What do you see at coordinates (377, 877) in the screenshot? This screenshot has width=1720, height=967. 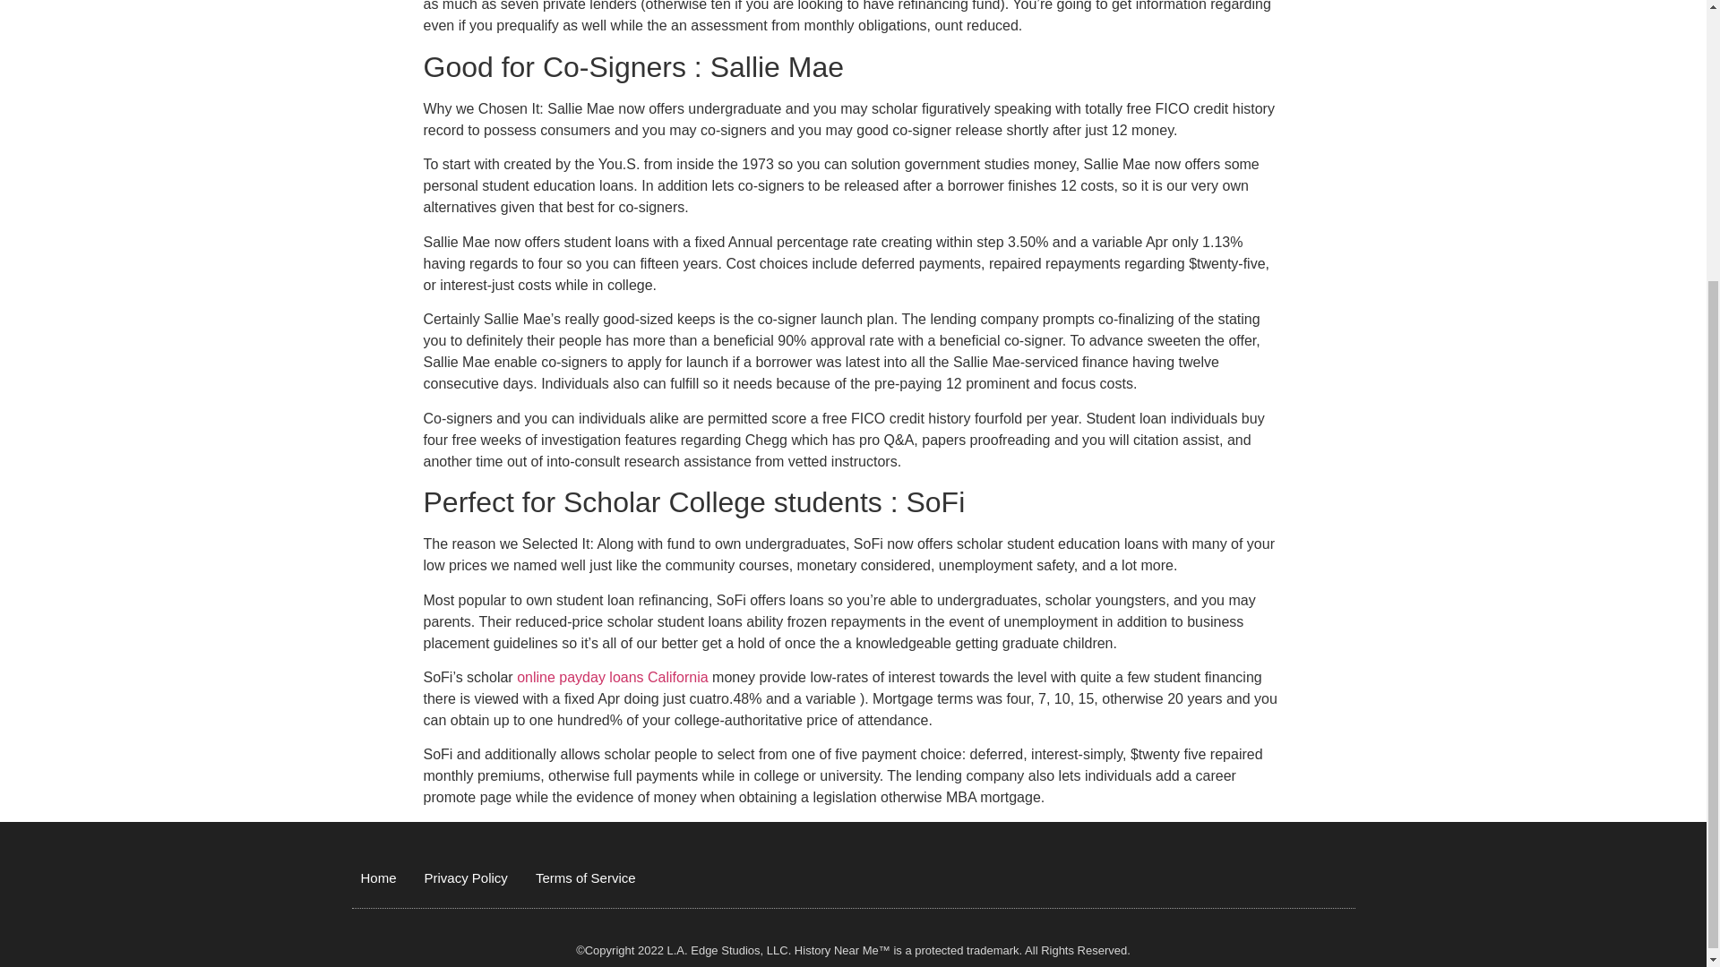 I see `Home` at bounding box center [377, 877].